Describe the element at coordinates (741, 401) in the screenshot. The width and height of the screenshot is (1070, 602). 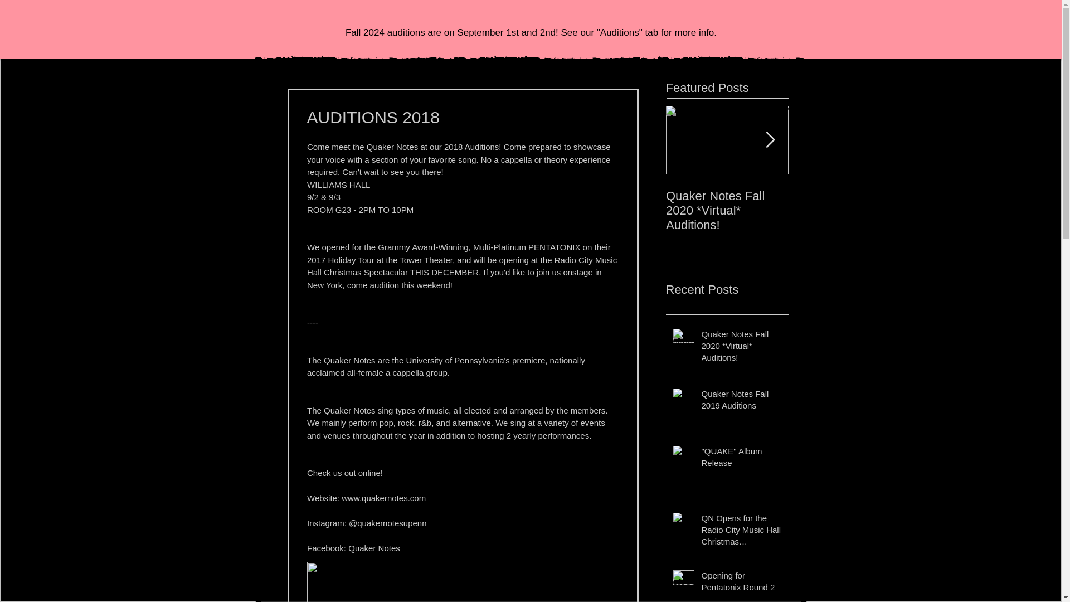
I see `Quaker Notes Fall 2019 Auditions` at that location.